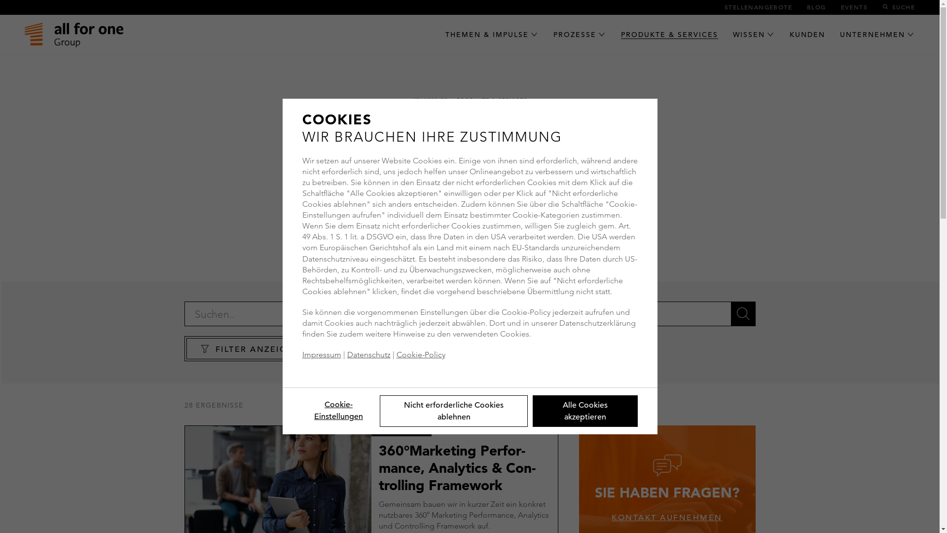  What do you see at coordinates (667, 518) in the screenshot?
I see `KONTAKT AUFNEHMEN` at bounding box center [667, 518].